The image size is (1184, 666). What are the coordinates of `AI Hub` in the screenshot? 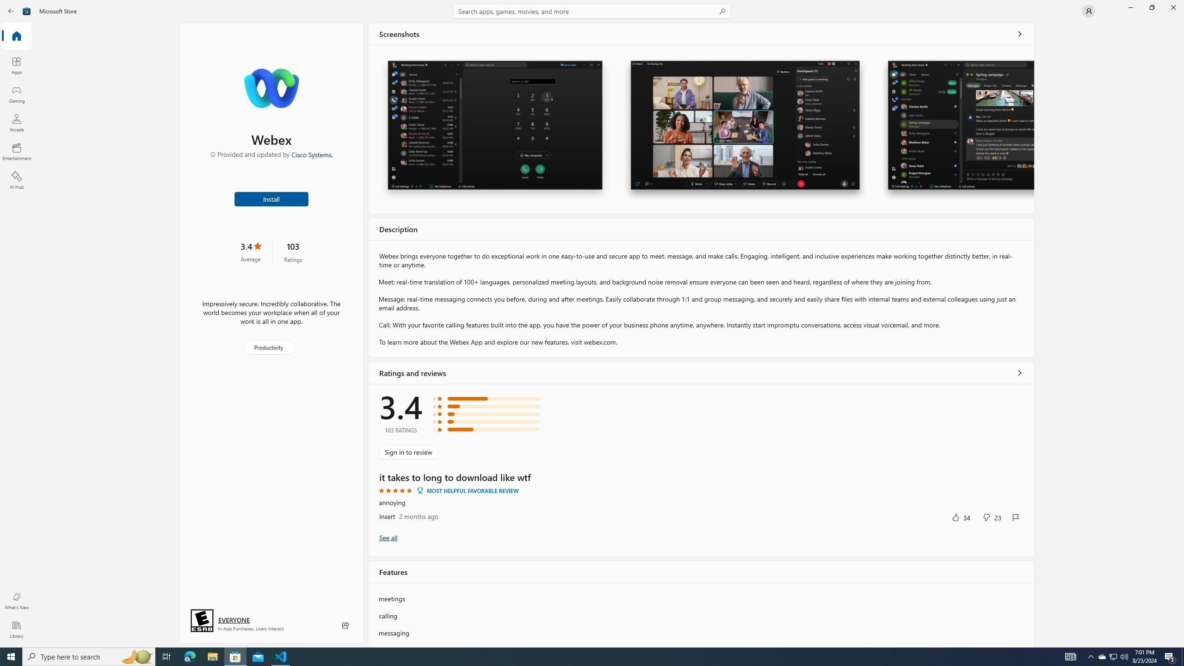 It's located at (17, 180).